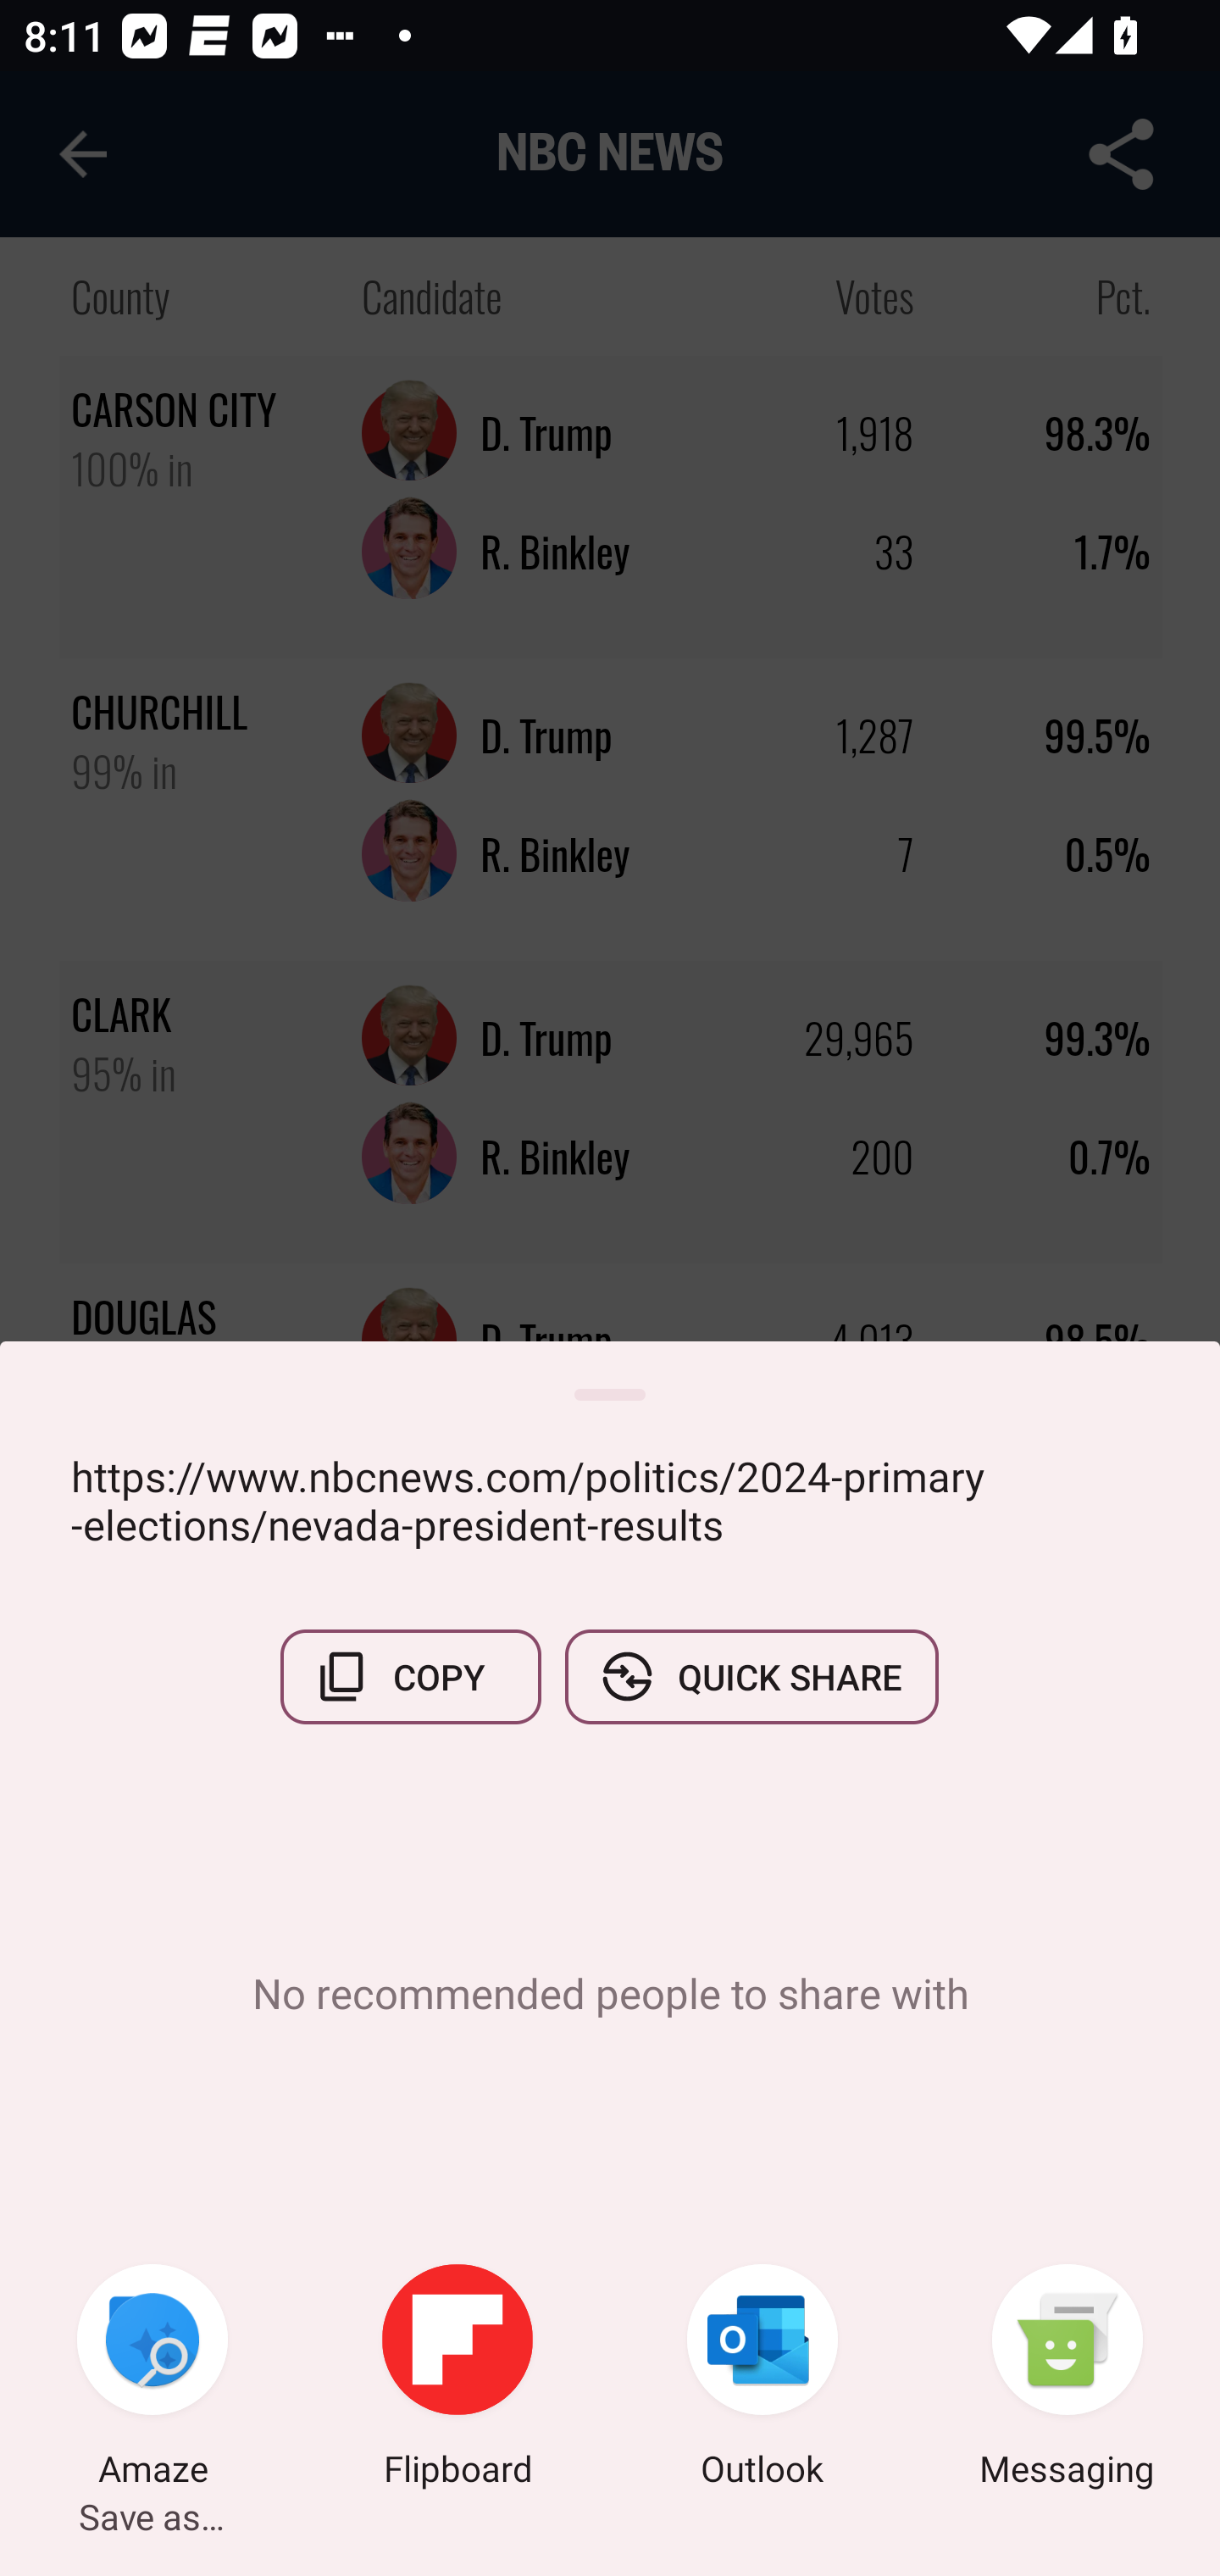 The height and width of the screenshot is (2576, 1220). I want to click on COPY, so click(411, 1676).